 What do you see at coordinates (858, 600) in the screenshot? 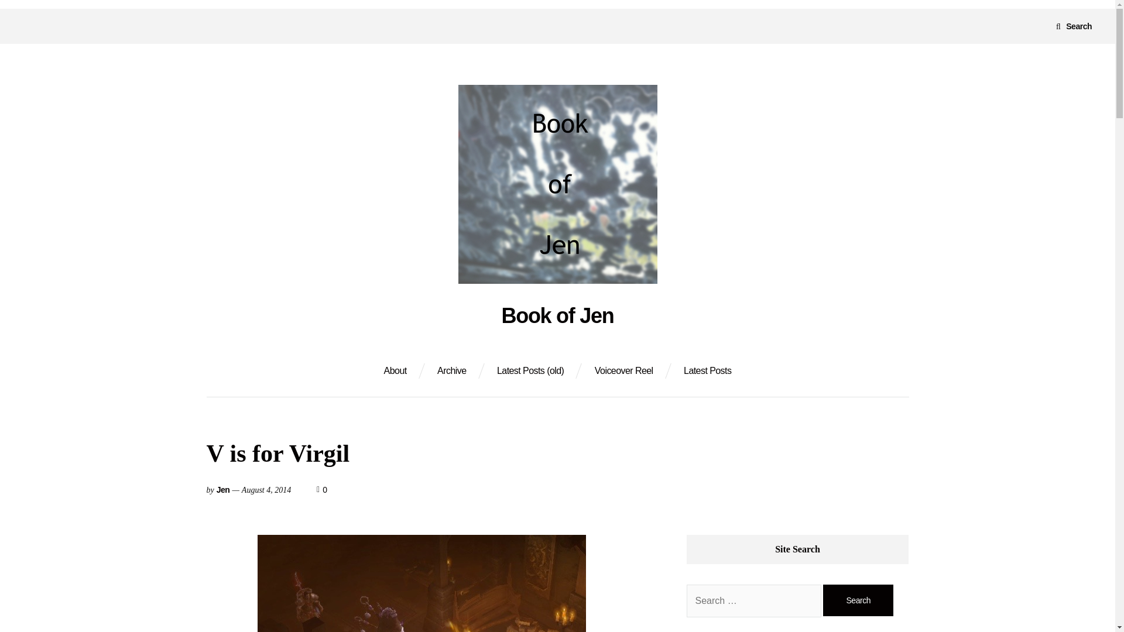
I see `Archive` at bounding box center [858, 600].